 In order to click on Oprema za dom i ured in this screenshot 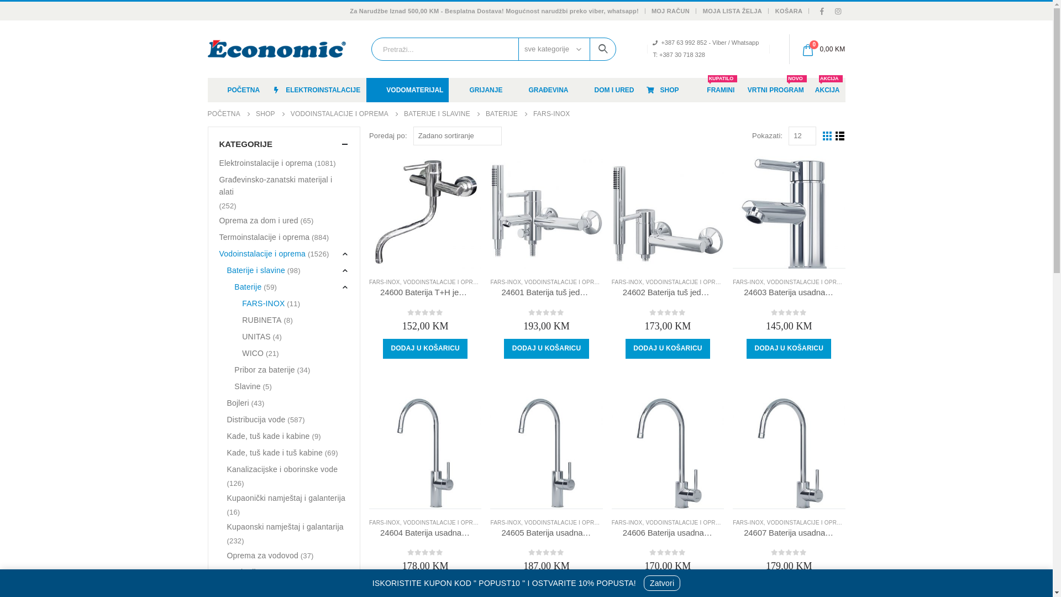, I will do `click(259, 221)`.